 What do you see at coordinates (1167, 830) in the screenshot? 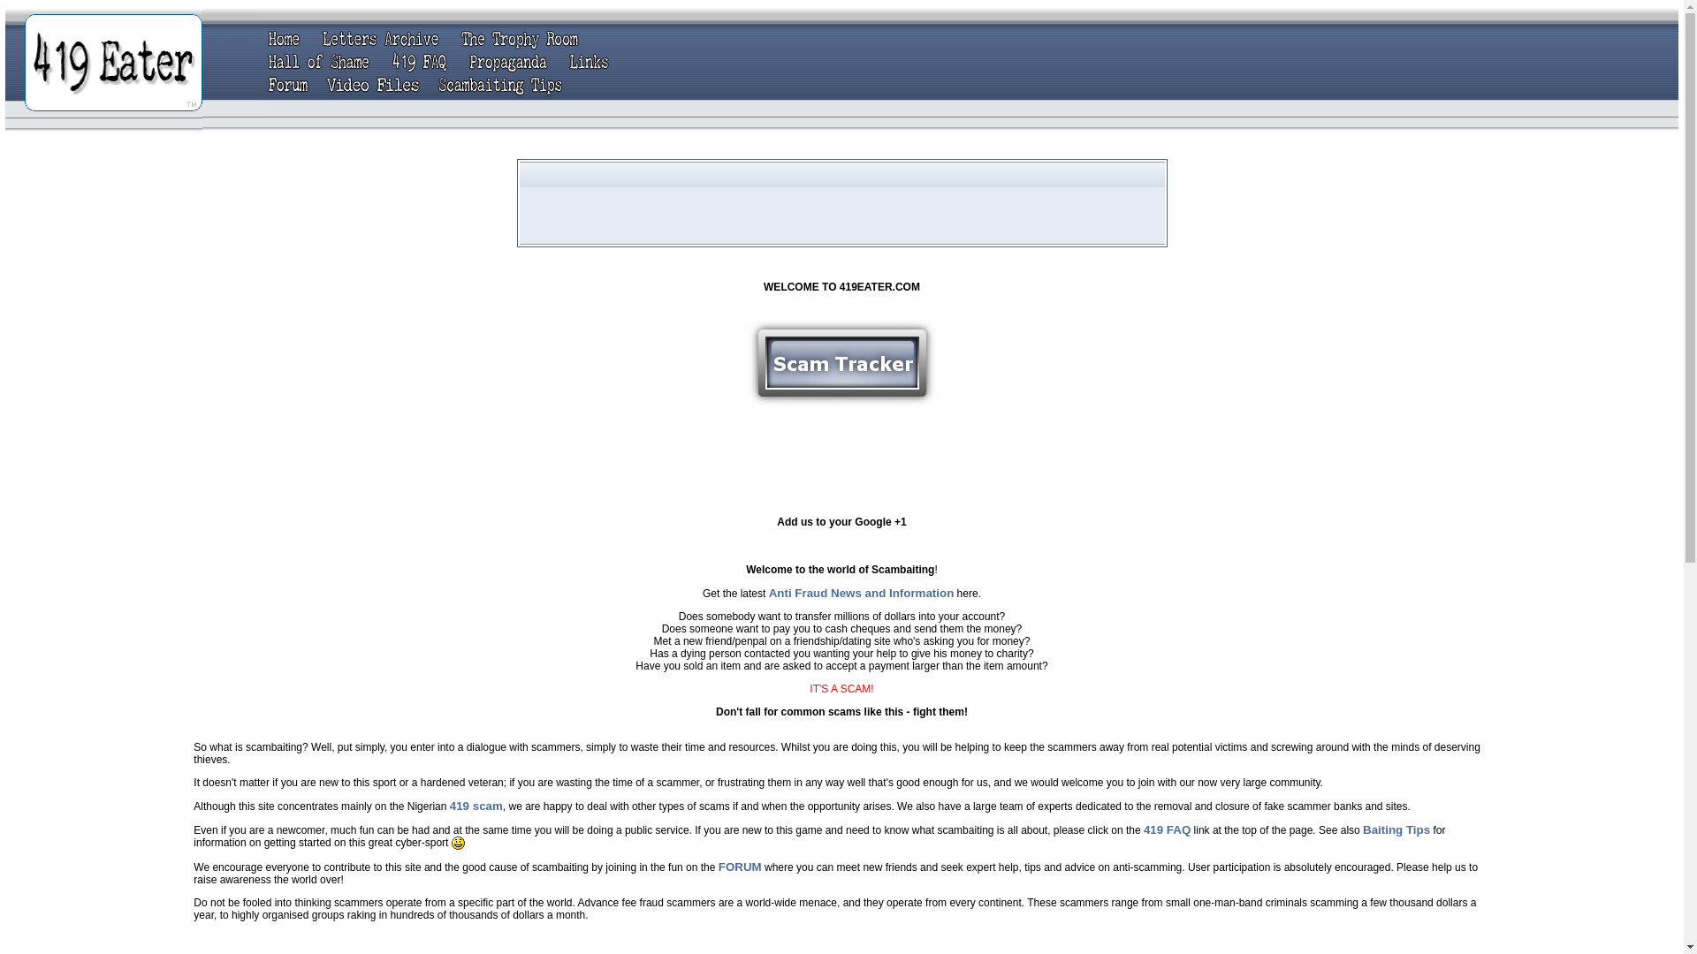
I see `419 FAQ` at bounding box center [1167, 830].